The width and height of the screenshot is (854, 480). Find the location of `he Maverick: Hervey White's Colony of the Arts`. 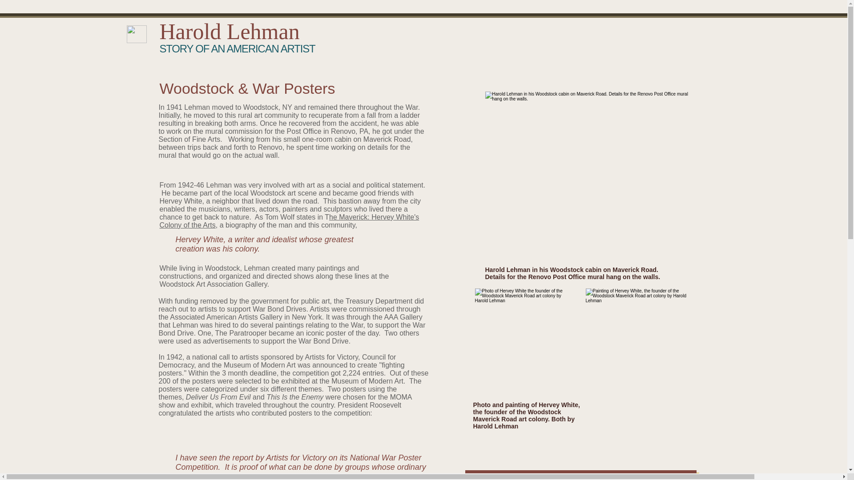

he Maverick: Hervey White's Colony of the Arts is located at coordinates (289, 221).